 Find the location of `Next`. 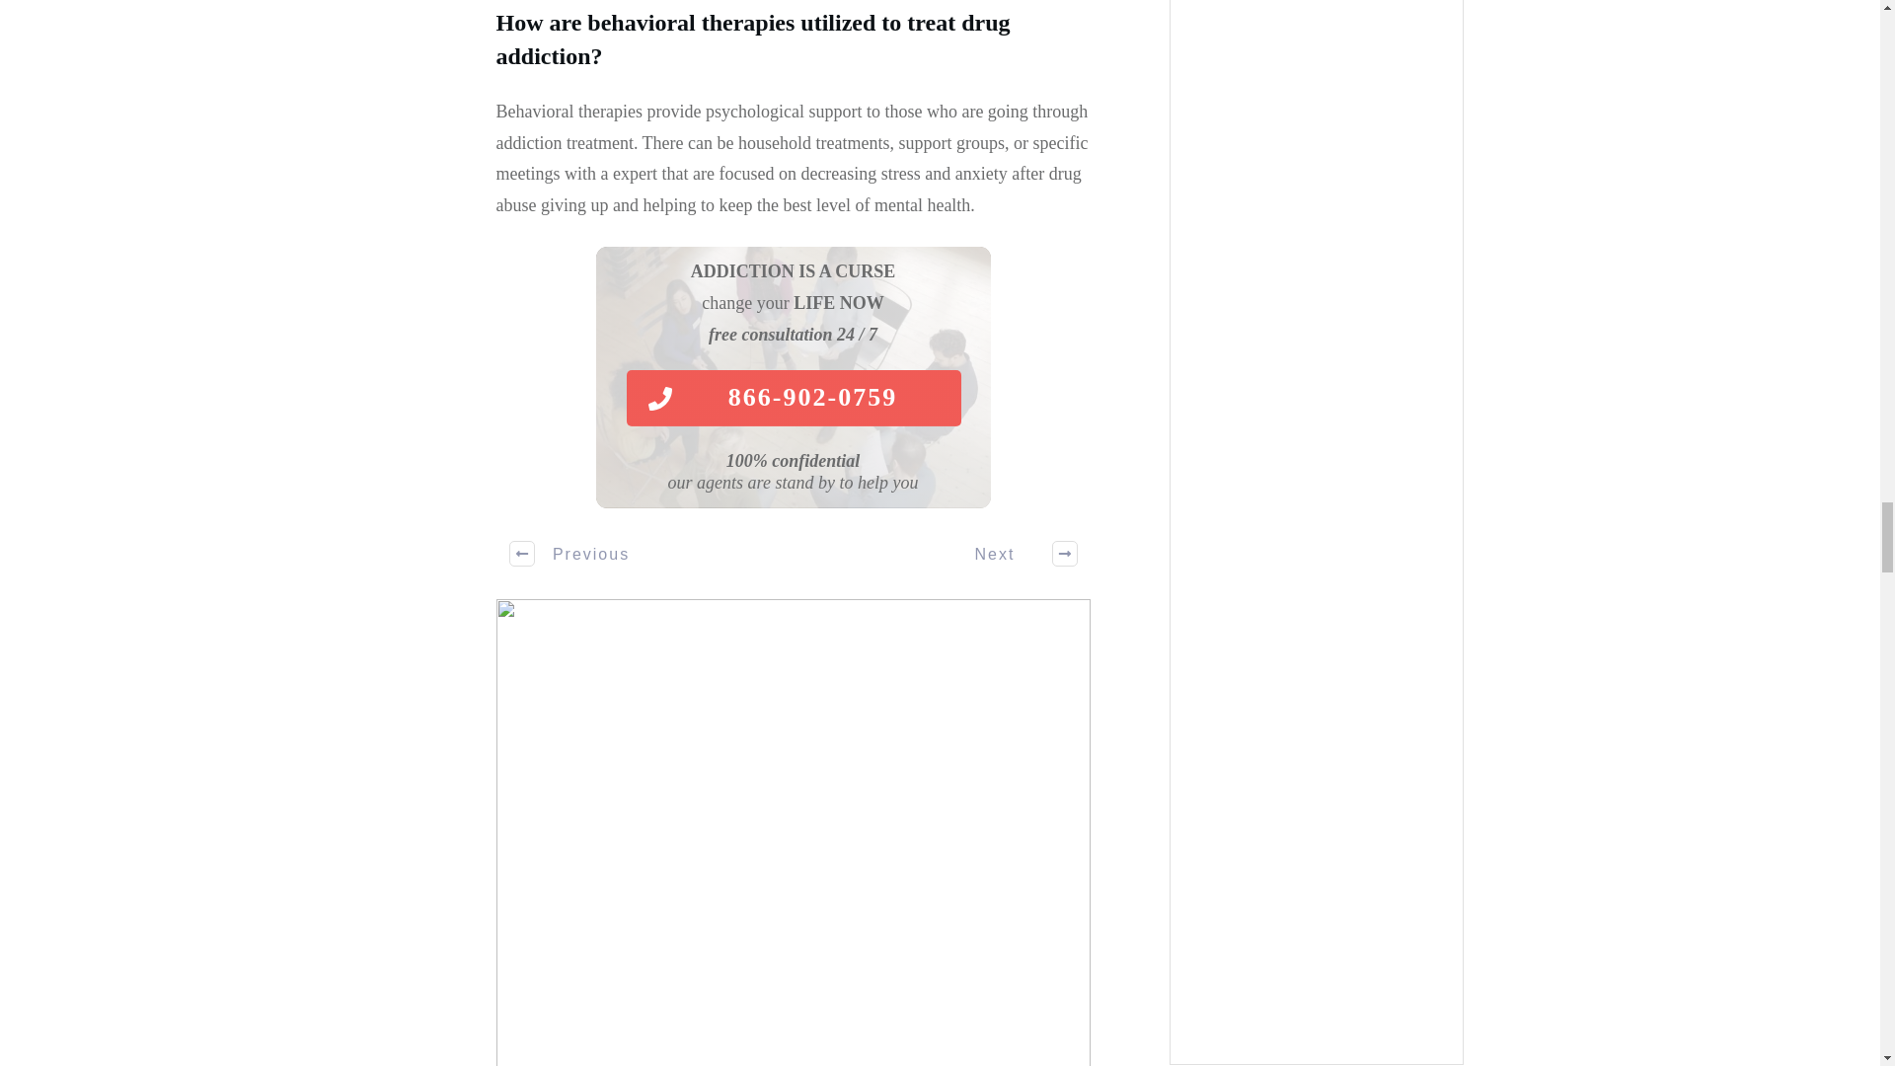

Next is located at coordinates (1016, 553).